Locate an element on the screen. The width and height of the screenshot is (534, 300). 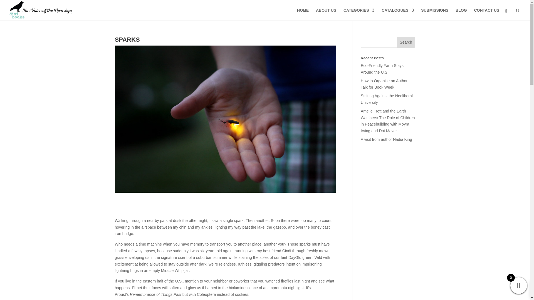
CONTACT US is located at coordinates (487, 14).